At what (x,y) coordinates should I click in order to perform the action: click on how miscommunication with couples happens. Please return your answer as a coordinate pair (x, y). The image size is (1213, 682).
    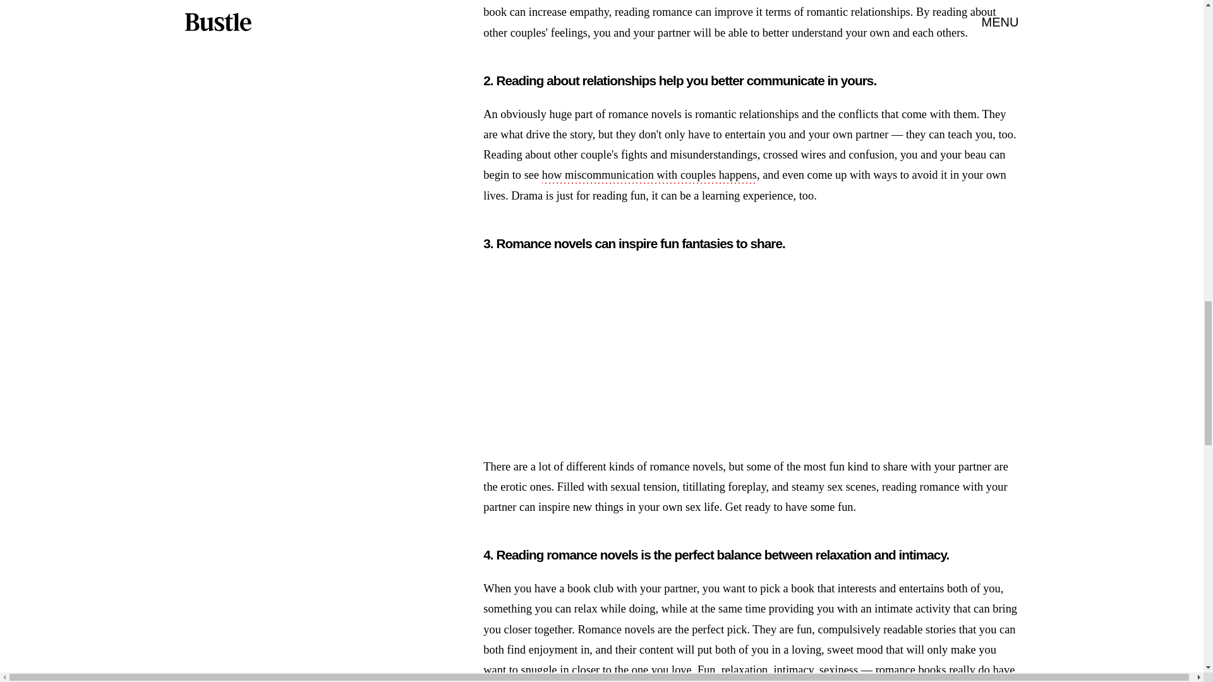
    Looking at the image, I should click on (649, 176).